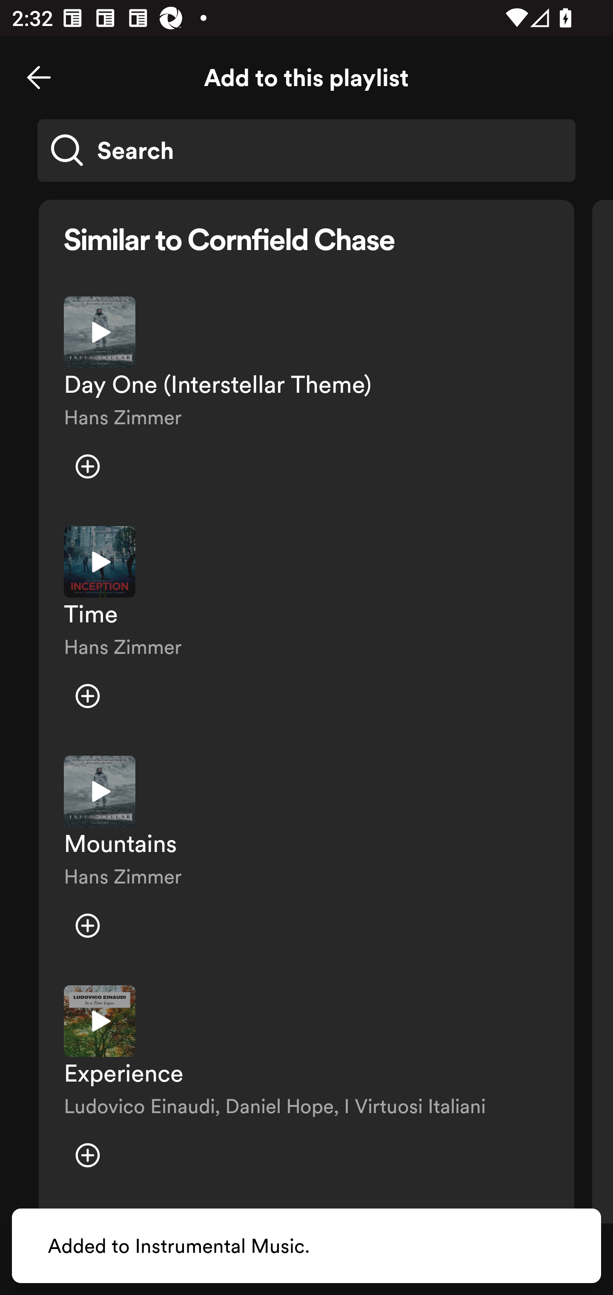 This screenshot has width=613, height=1295. Describe the element at coordinates (88, 467) in the screenshot. I see `Add item` at that location.